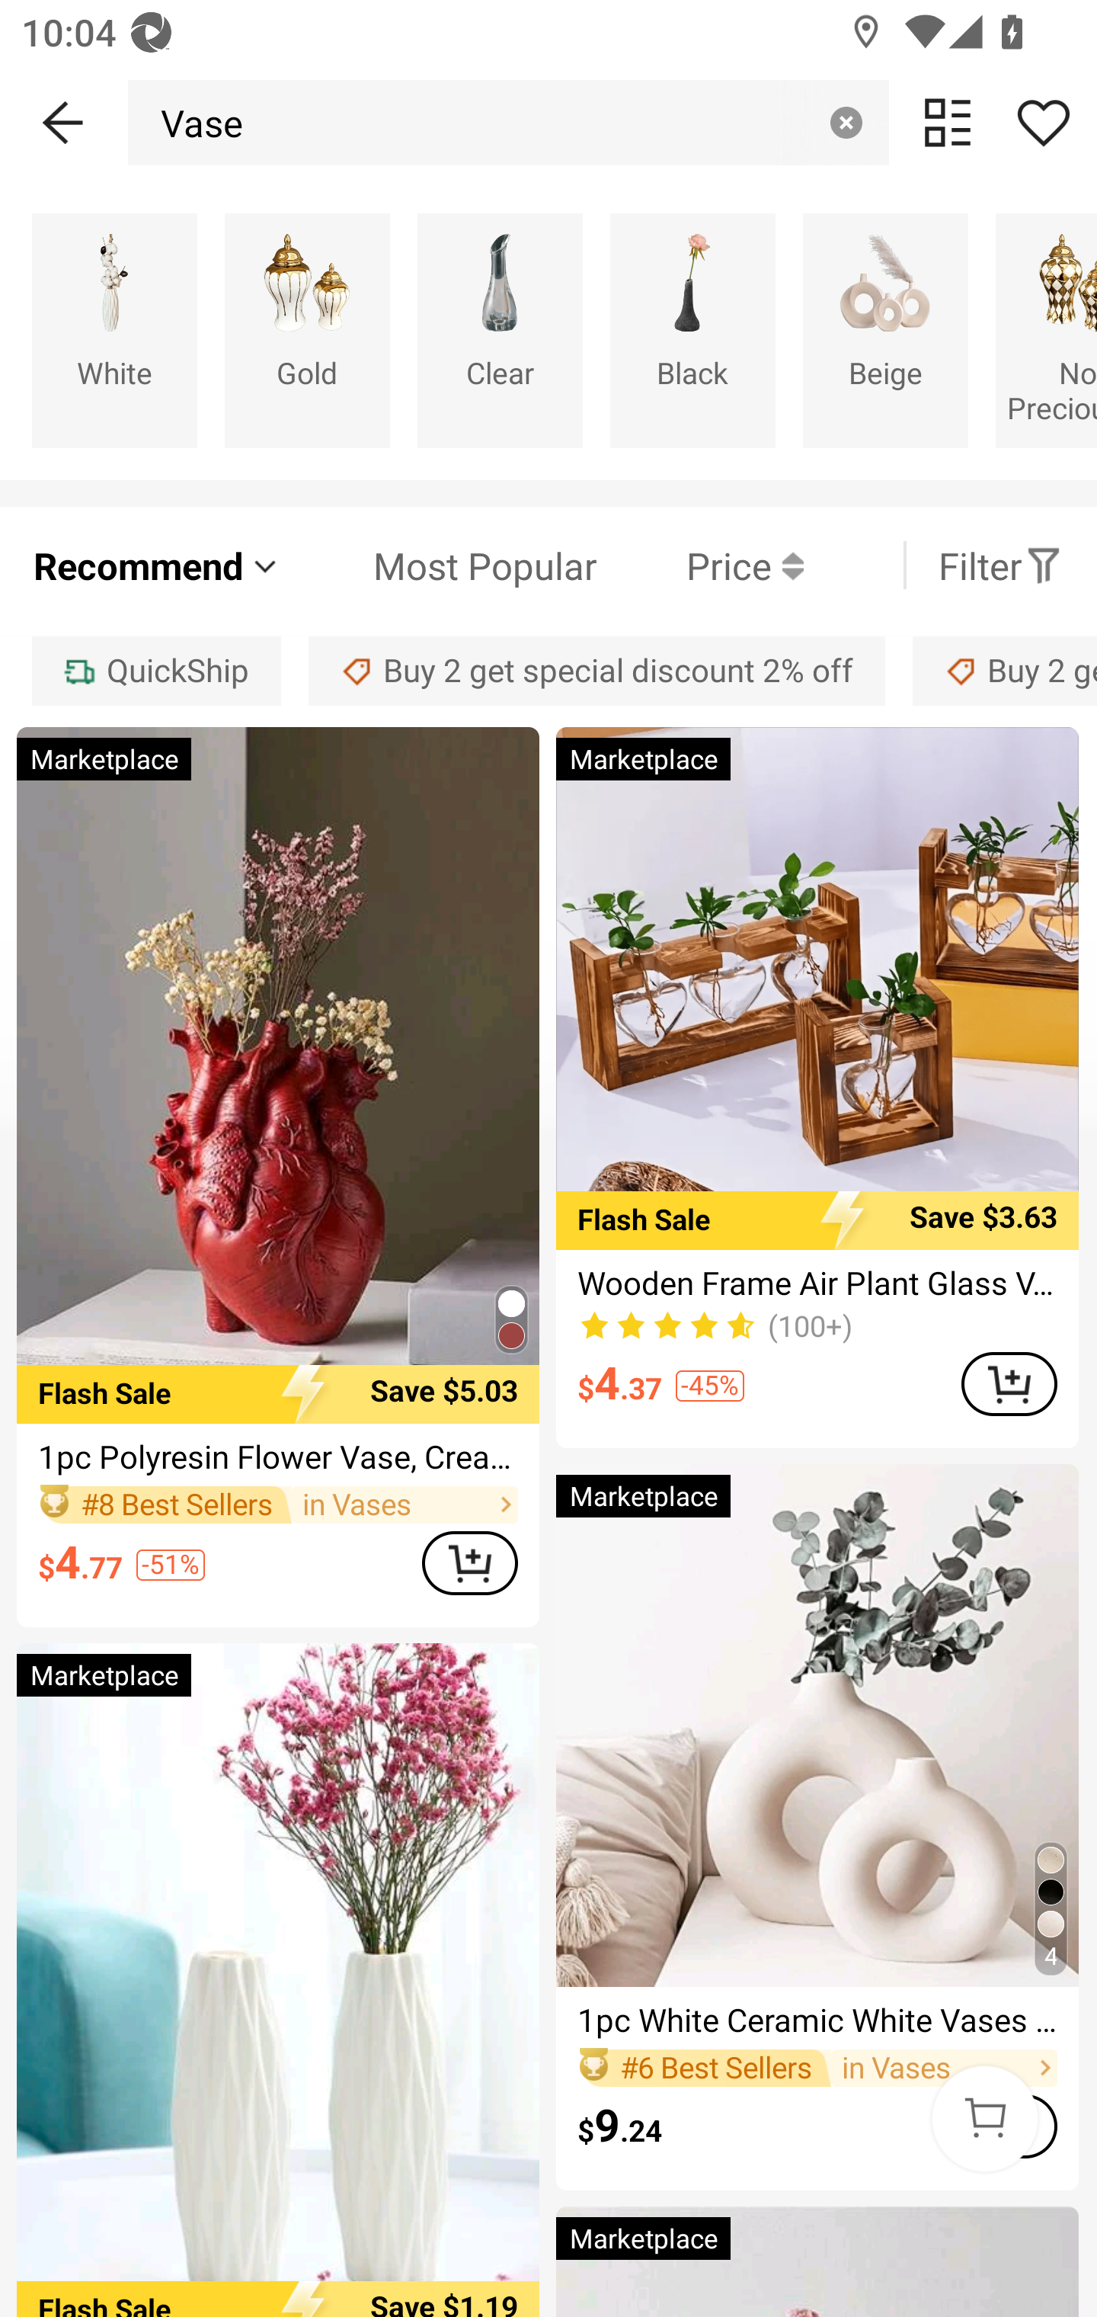 The height and width of the screenshot is (2317, 1097). I want to click on change view, so click(948, 122).